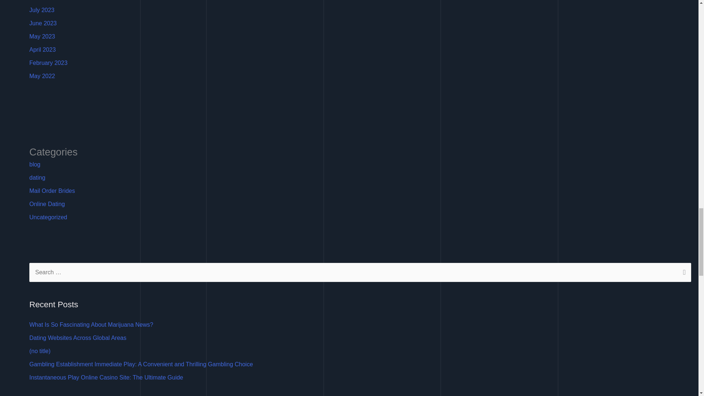  What do you see at coordinates (42, 36) in the screenshot?
I see `May 2023` at bounding box center [42, 36].